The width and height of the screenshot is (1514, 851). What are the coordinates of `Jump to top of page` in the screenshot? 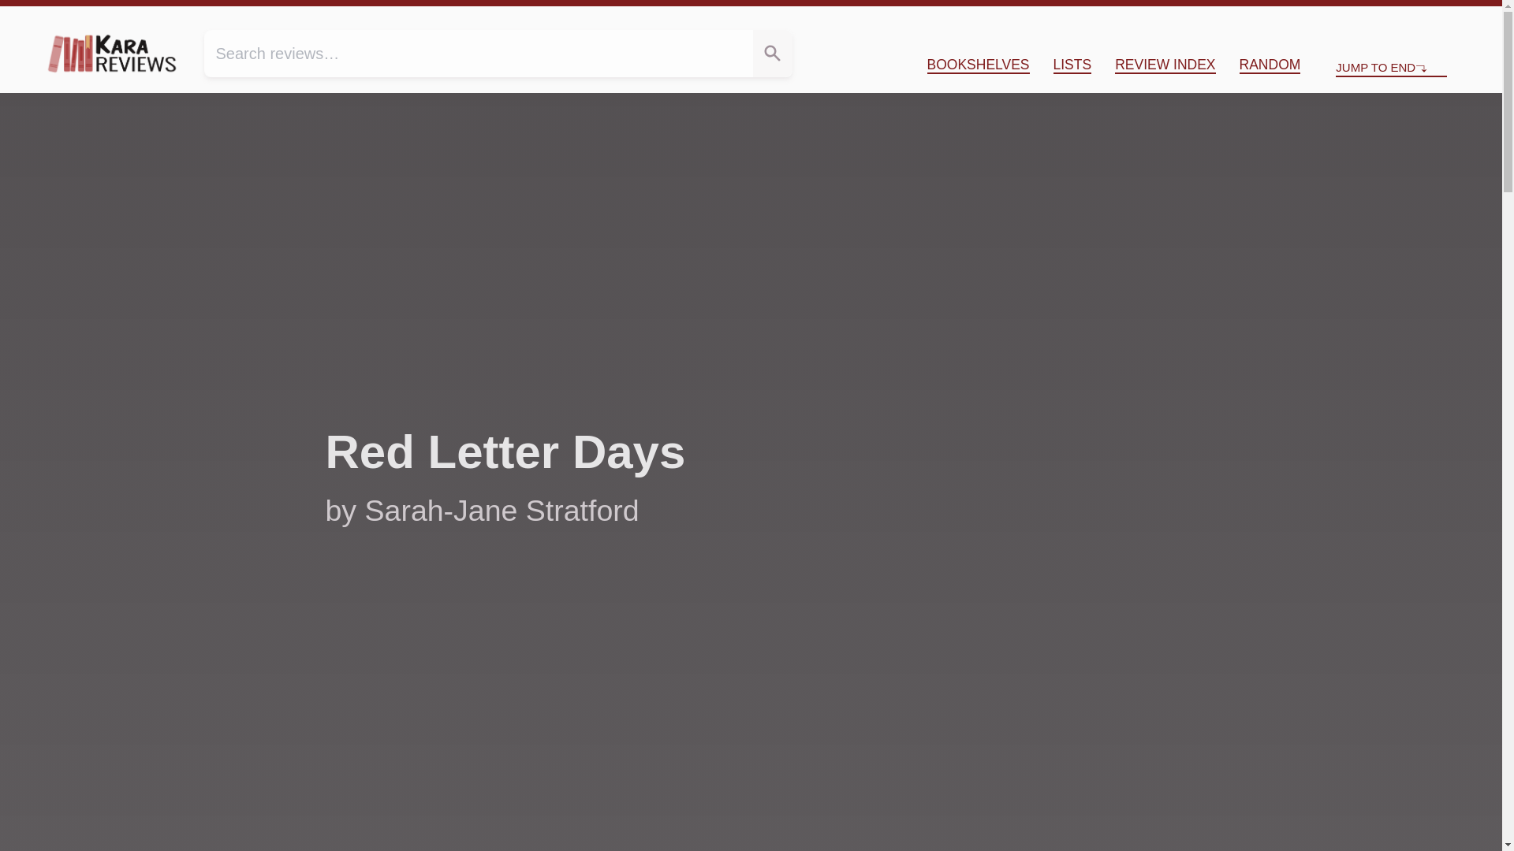 It's located at (1370, 19).